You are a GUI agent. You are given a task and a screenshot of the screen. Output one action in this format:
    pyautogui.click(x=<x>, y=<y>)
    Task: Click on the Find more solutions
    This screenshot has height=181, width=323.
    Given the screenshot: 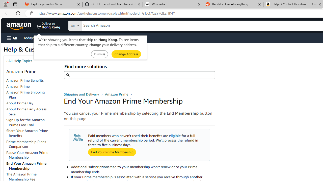 What is the action you would take?
    pyautogui.click(x=139, y=75)
    